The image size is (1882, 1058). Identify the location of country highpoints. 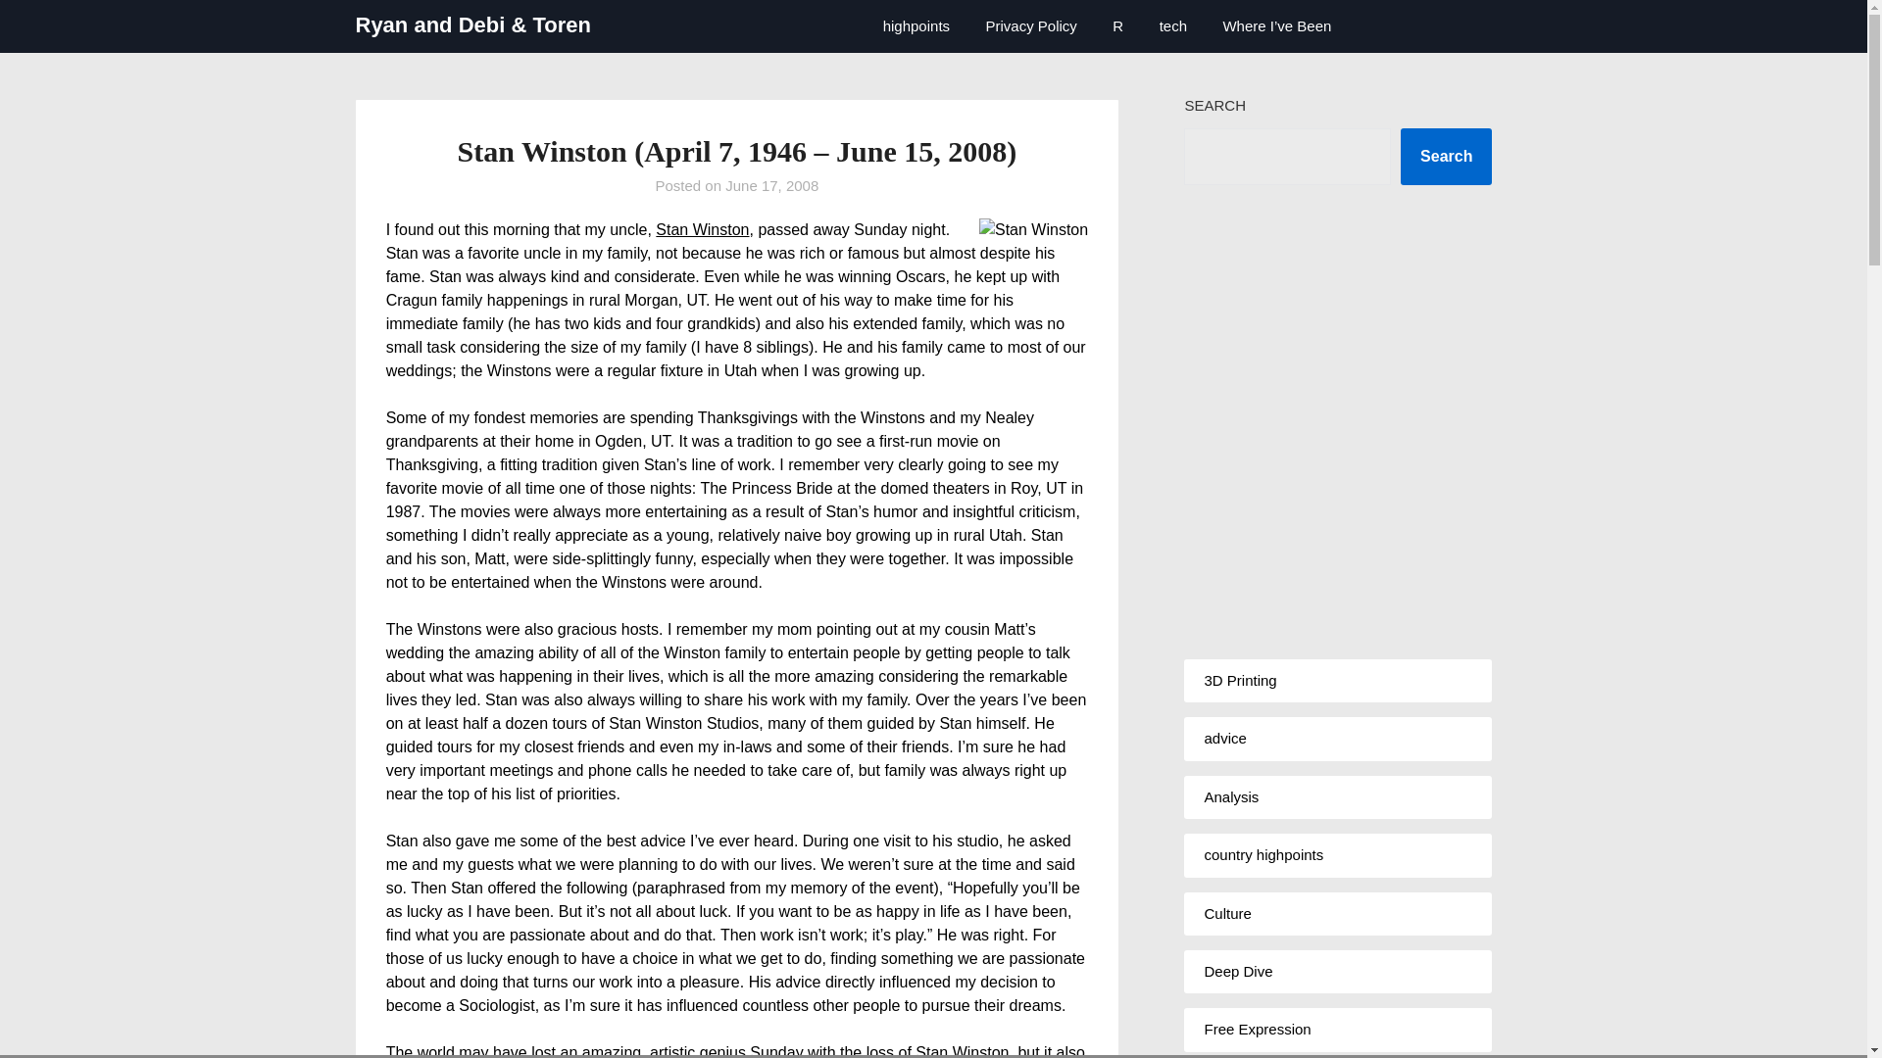
(1263, 854).